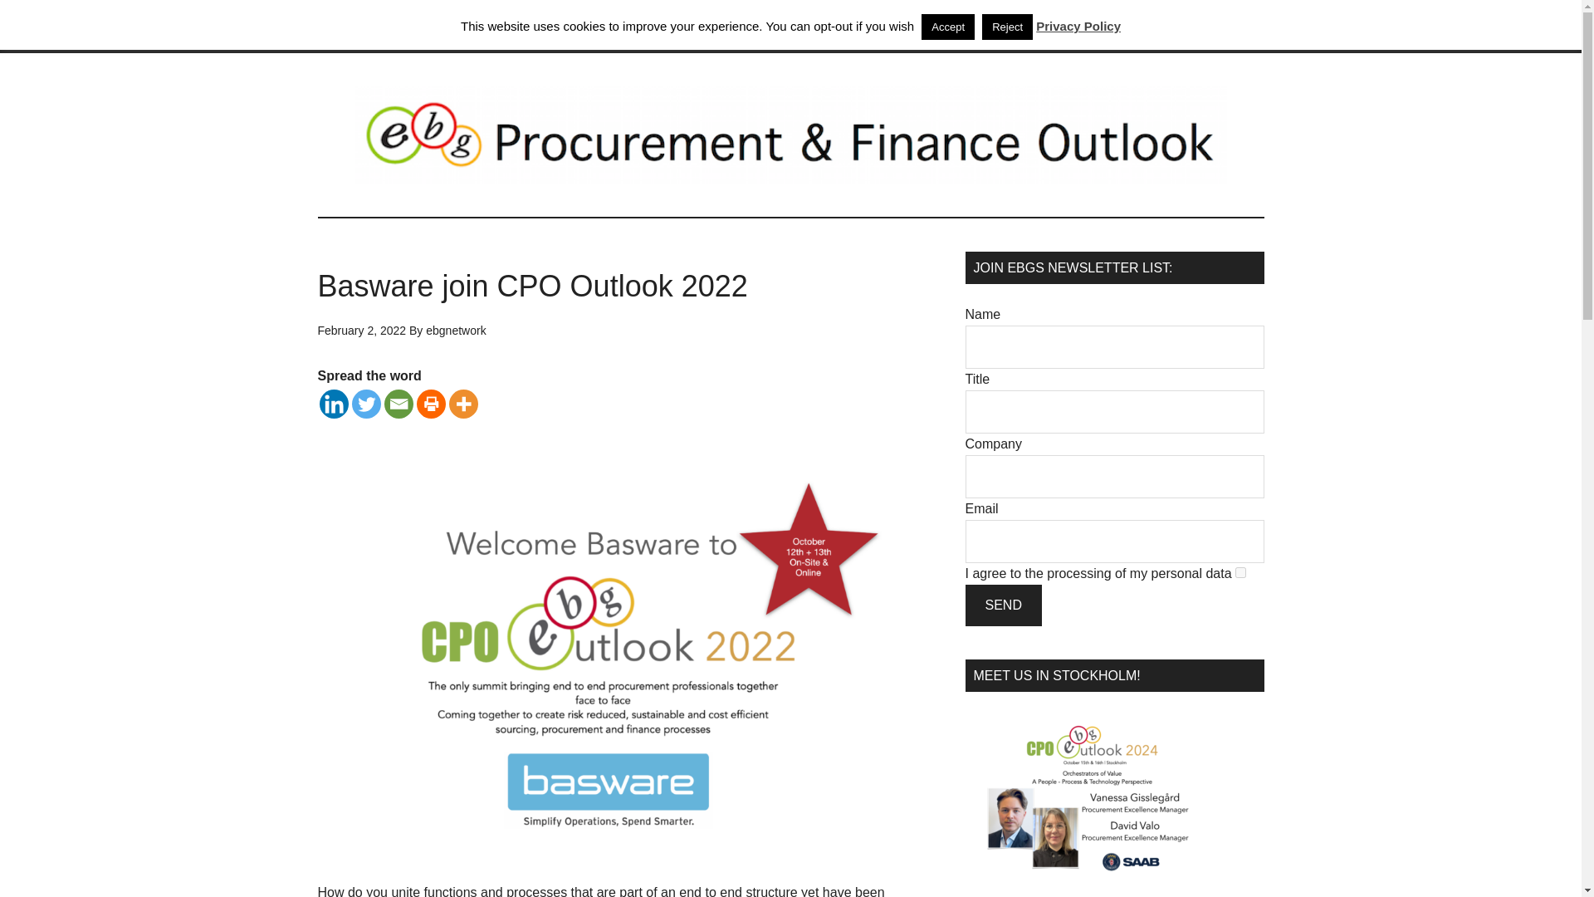  What do you see at coordinates (1240, 571) in the screenshot?
I see `on` at bounding box center [1240, 571].